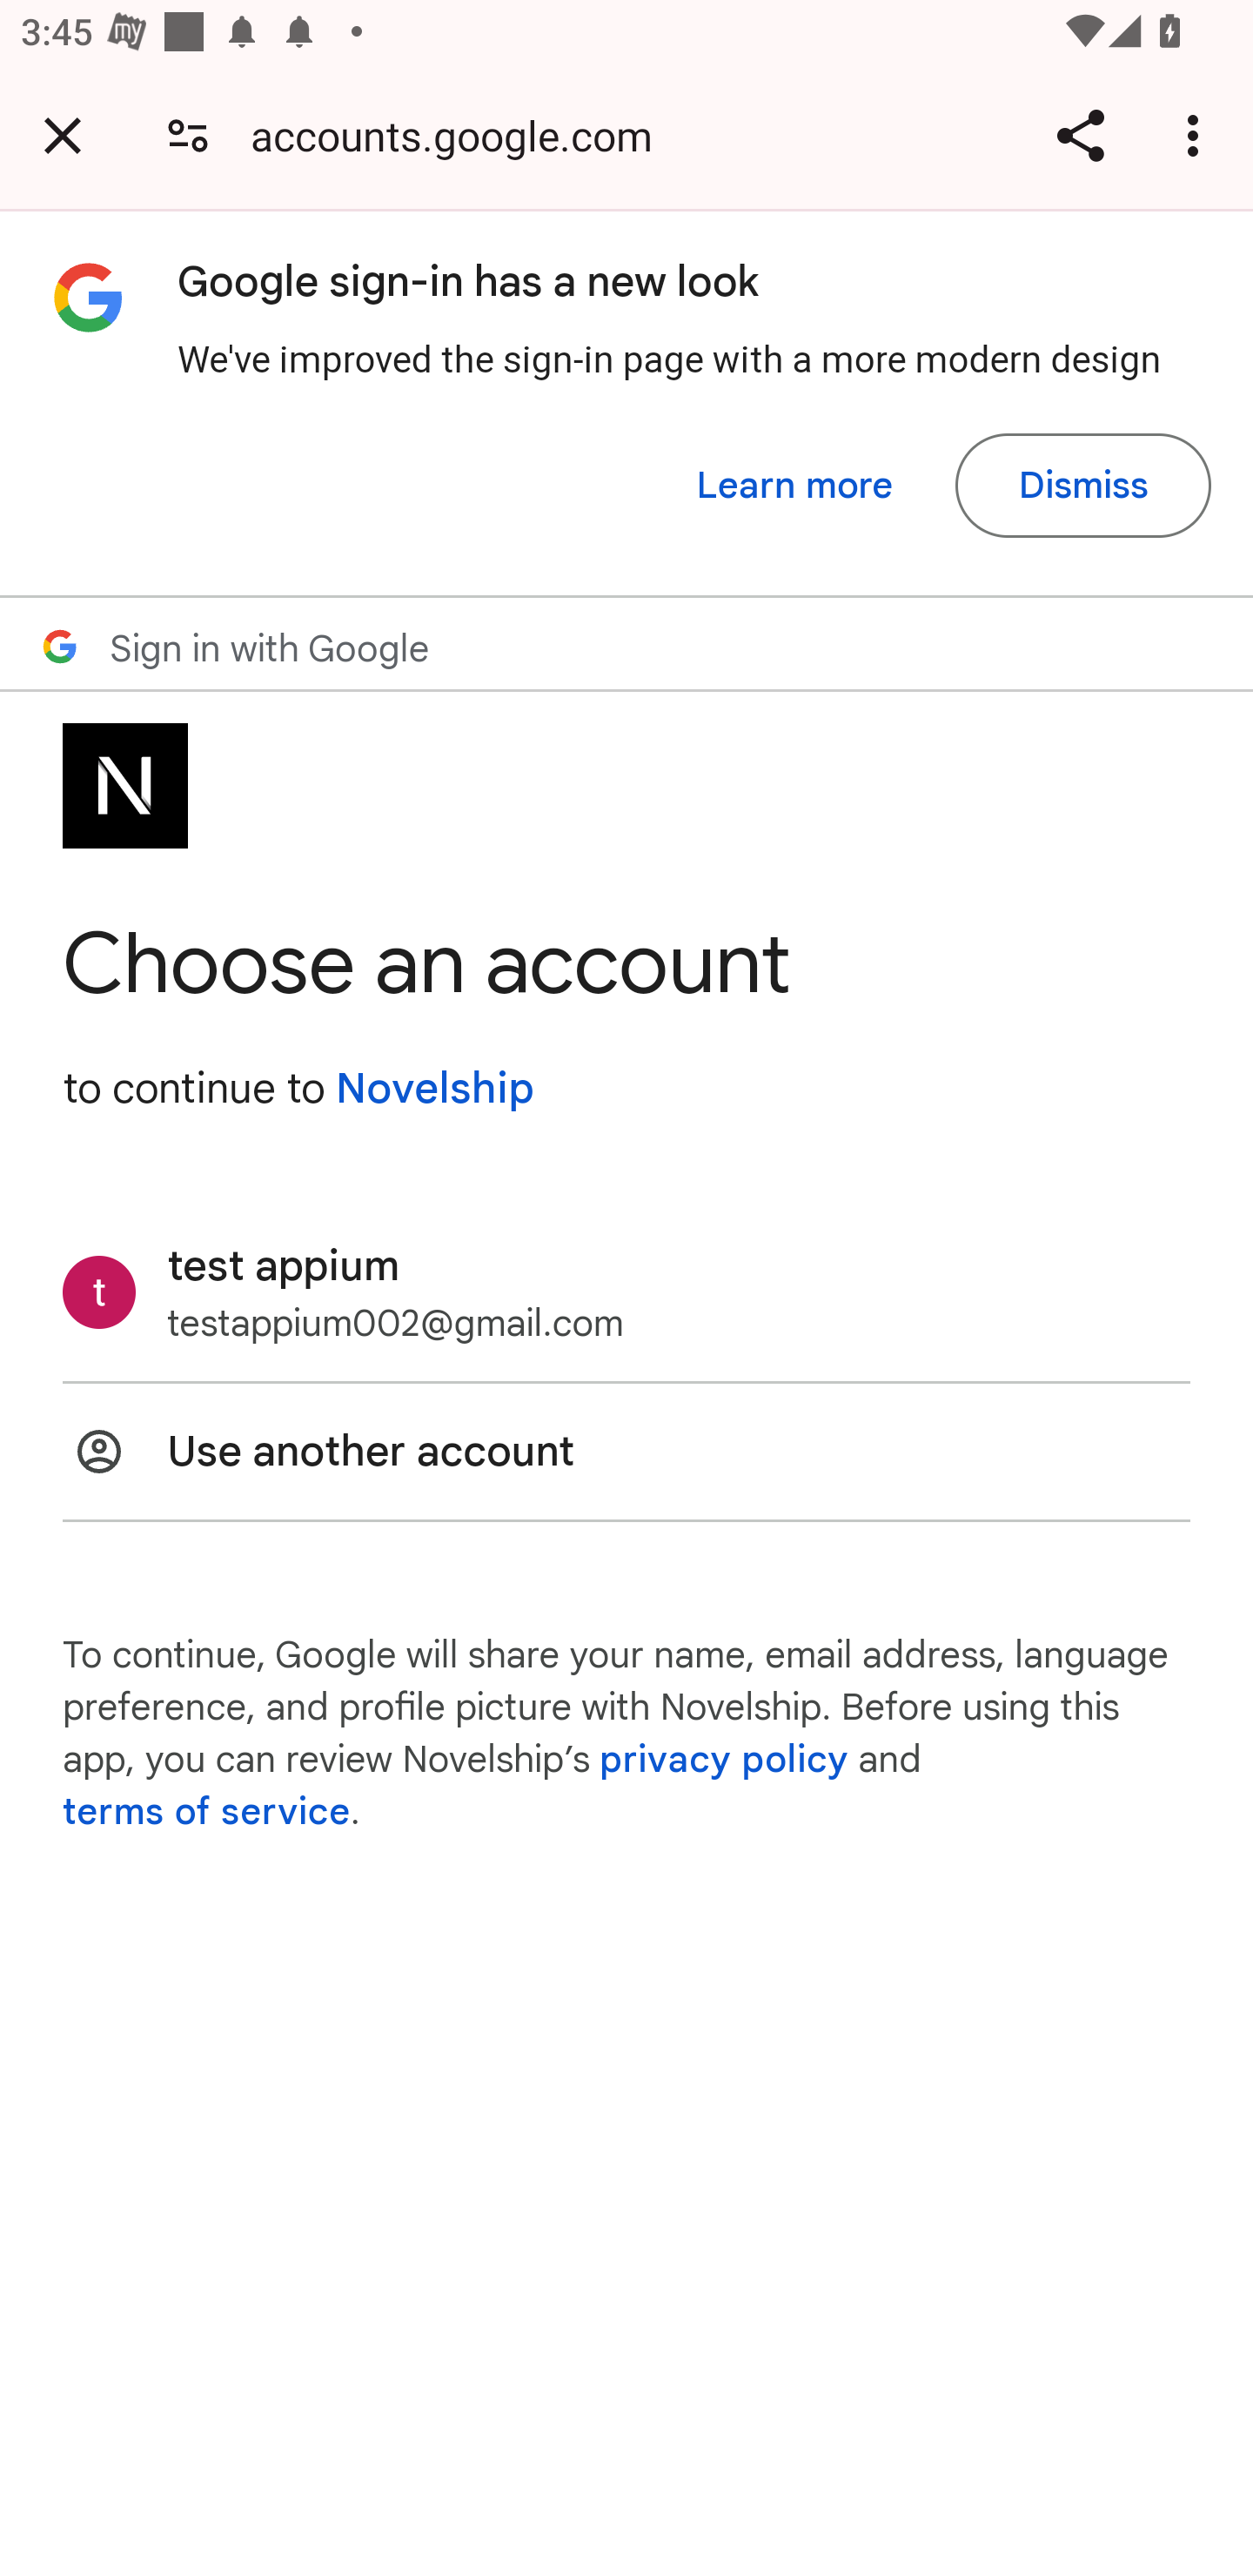 This screenshot has width=1253, height=2576. I want to click on terms of service, so click(207, 1812).